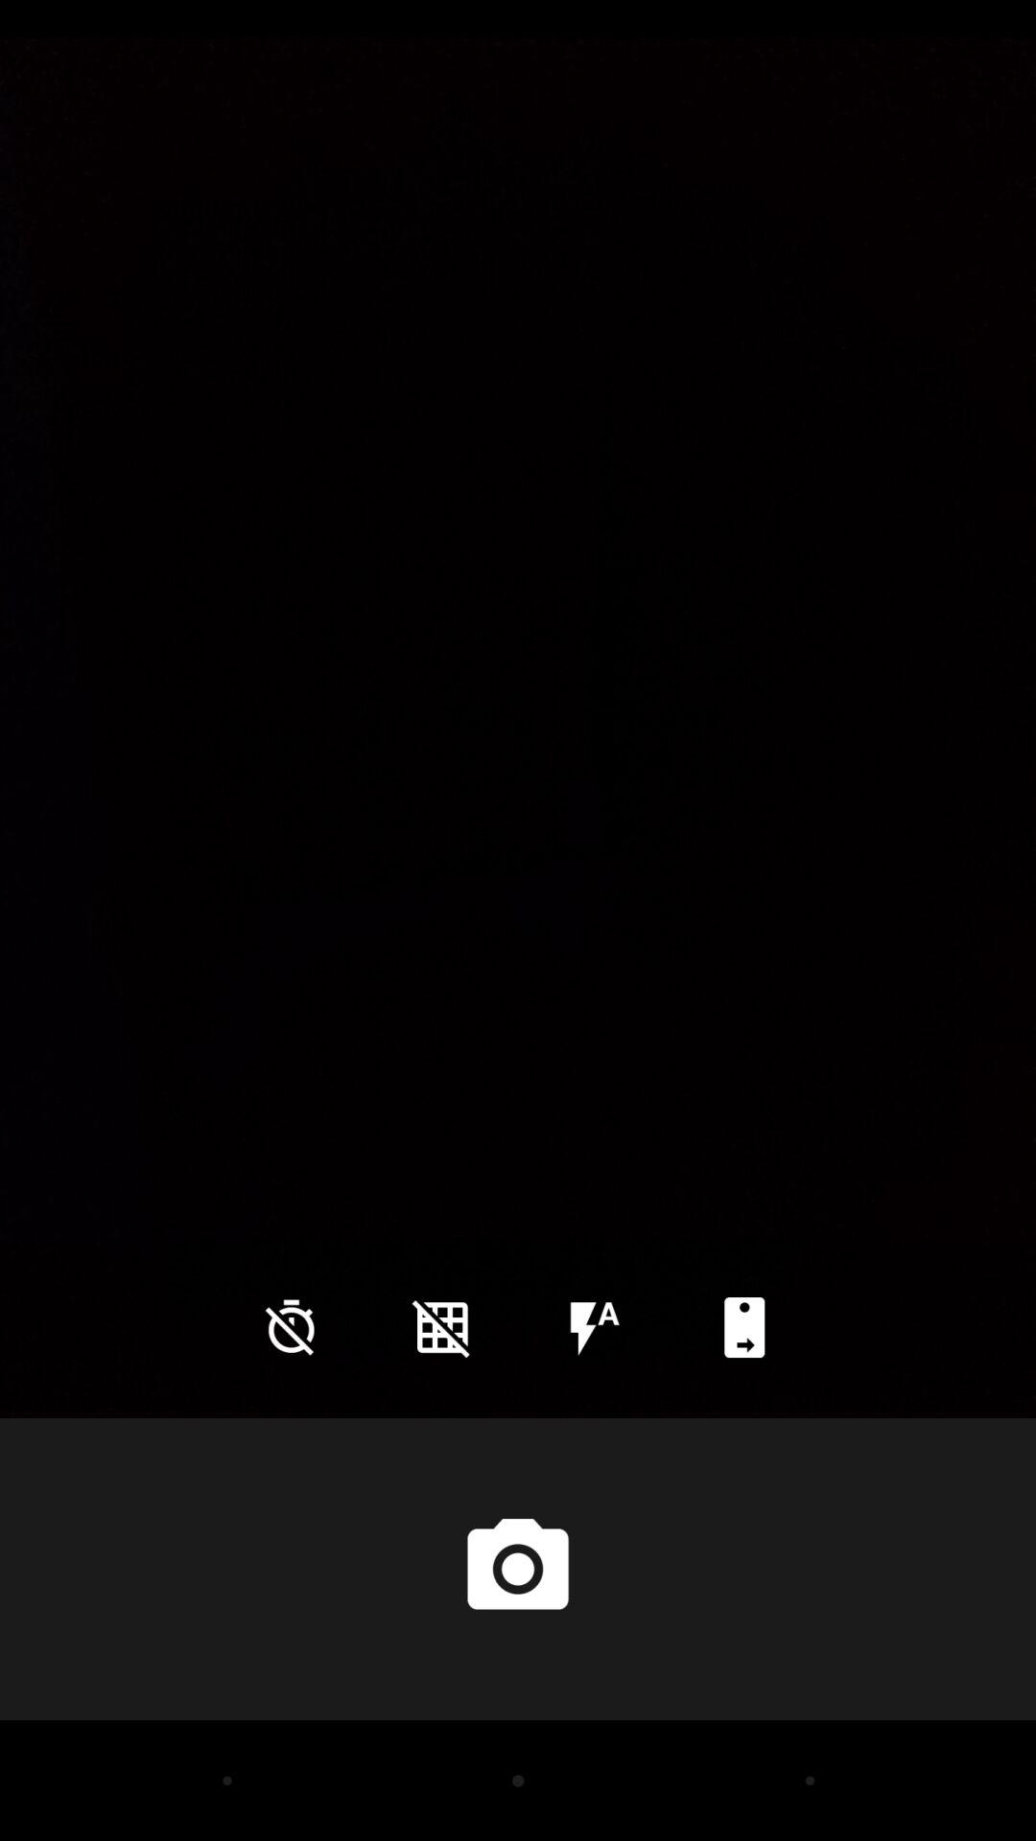 The height and width of the screenshot is (1841, 1036). I want to click on click icon at the bottom right corner, so click(744, 1327).